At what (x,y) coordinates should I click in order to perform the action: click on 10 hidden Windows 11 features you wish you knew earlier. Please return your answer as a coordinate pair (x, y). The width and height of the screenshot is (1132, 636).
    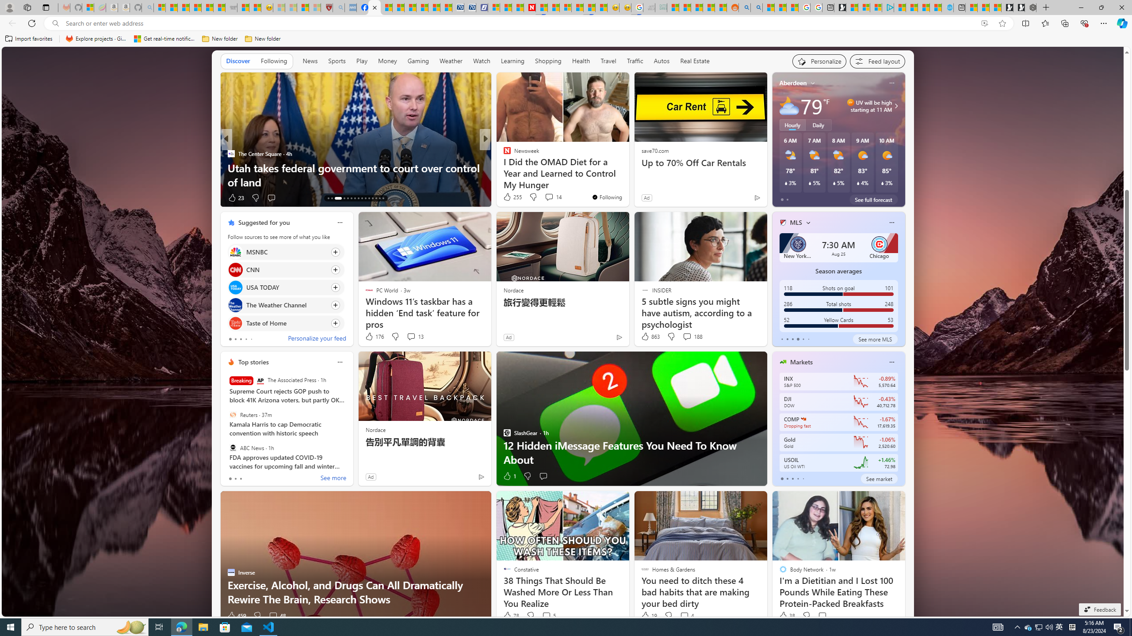
    Looking at the image, I should click on (627, 175).